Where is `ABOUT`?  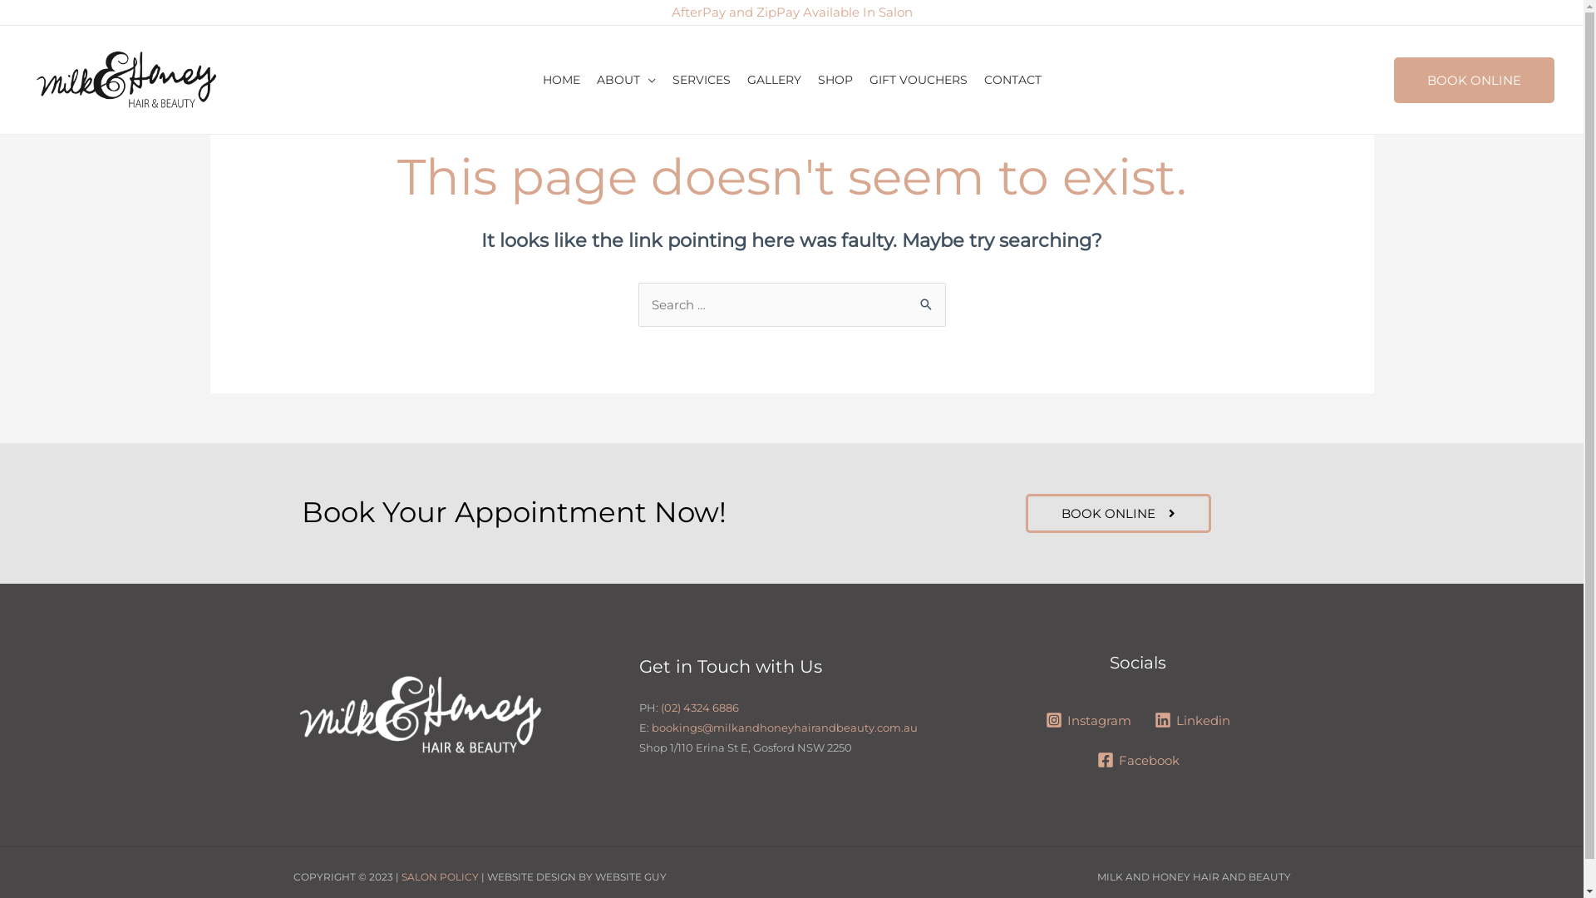
ABOUT is located at coordinates (627, 80).